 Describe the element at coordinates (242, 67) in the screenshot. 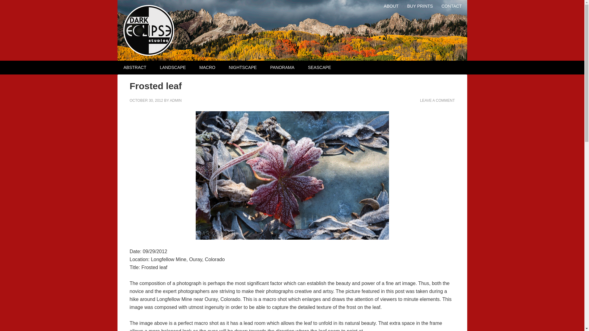

I see `NIGHTSCAPE` at that location.